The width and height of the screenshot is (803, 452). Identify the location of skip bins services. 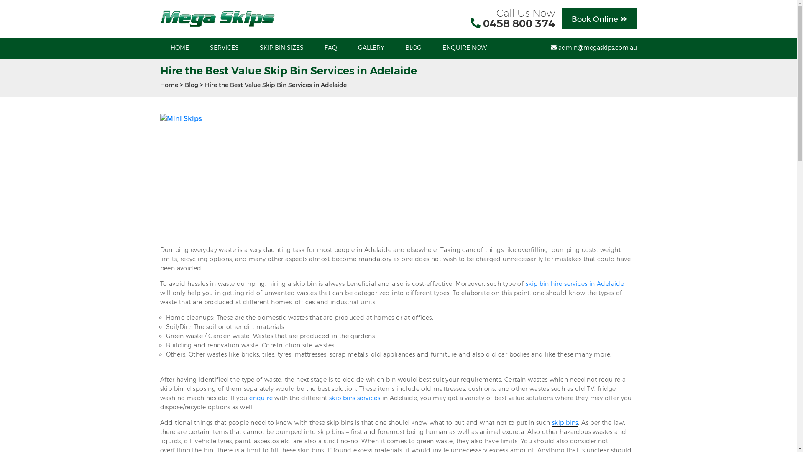
(355, 398).